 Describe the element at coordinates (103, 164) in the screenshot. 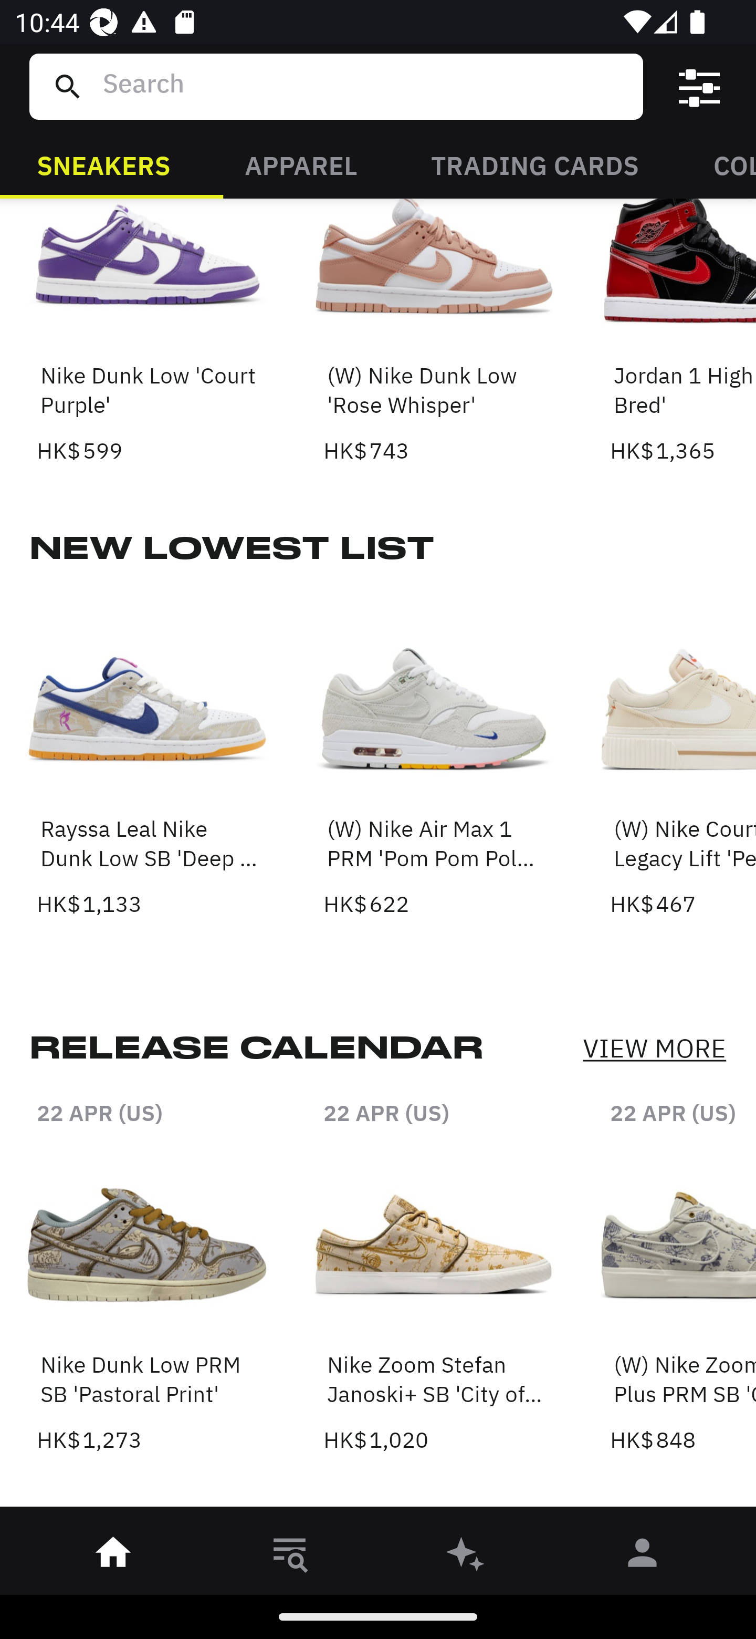

I see `SNEAKERS` at that location.